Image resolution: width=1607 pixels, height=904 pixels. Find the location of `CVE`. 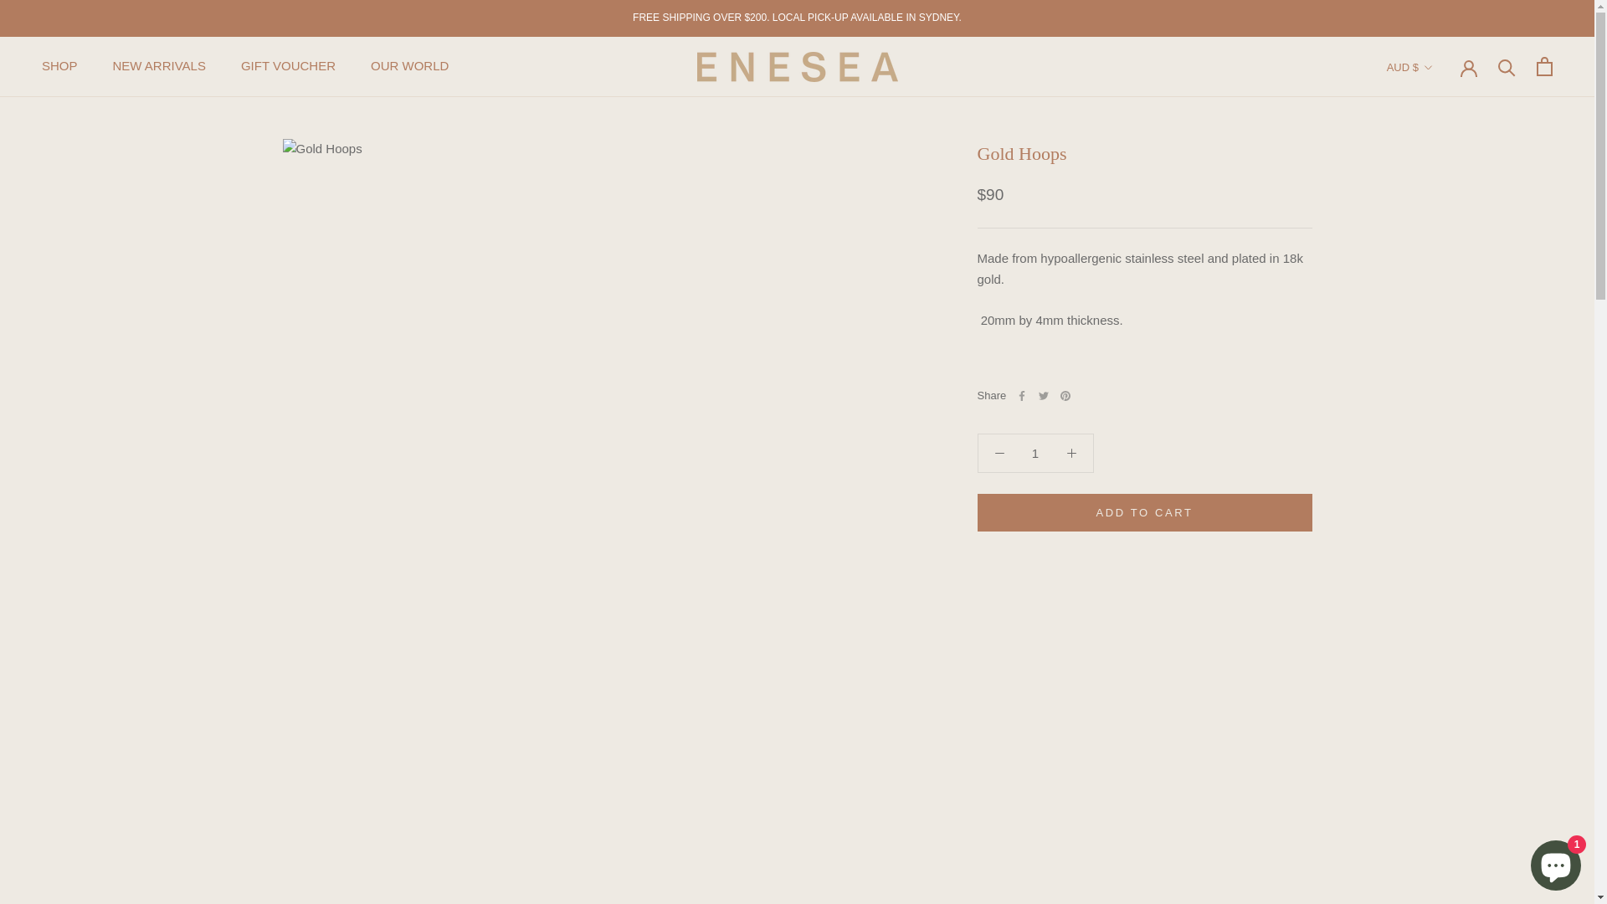

CVE is located at coordinates (1440, 711).